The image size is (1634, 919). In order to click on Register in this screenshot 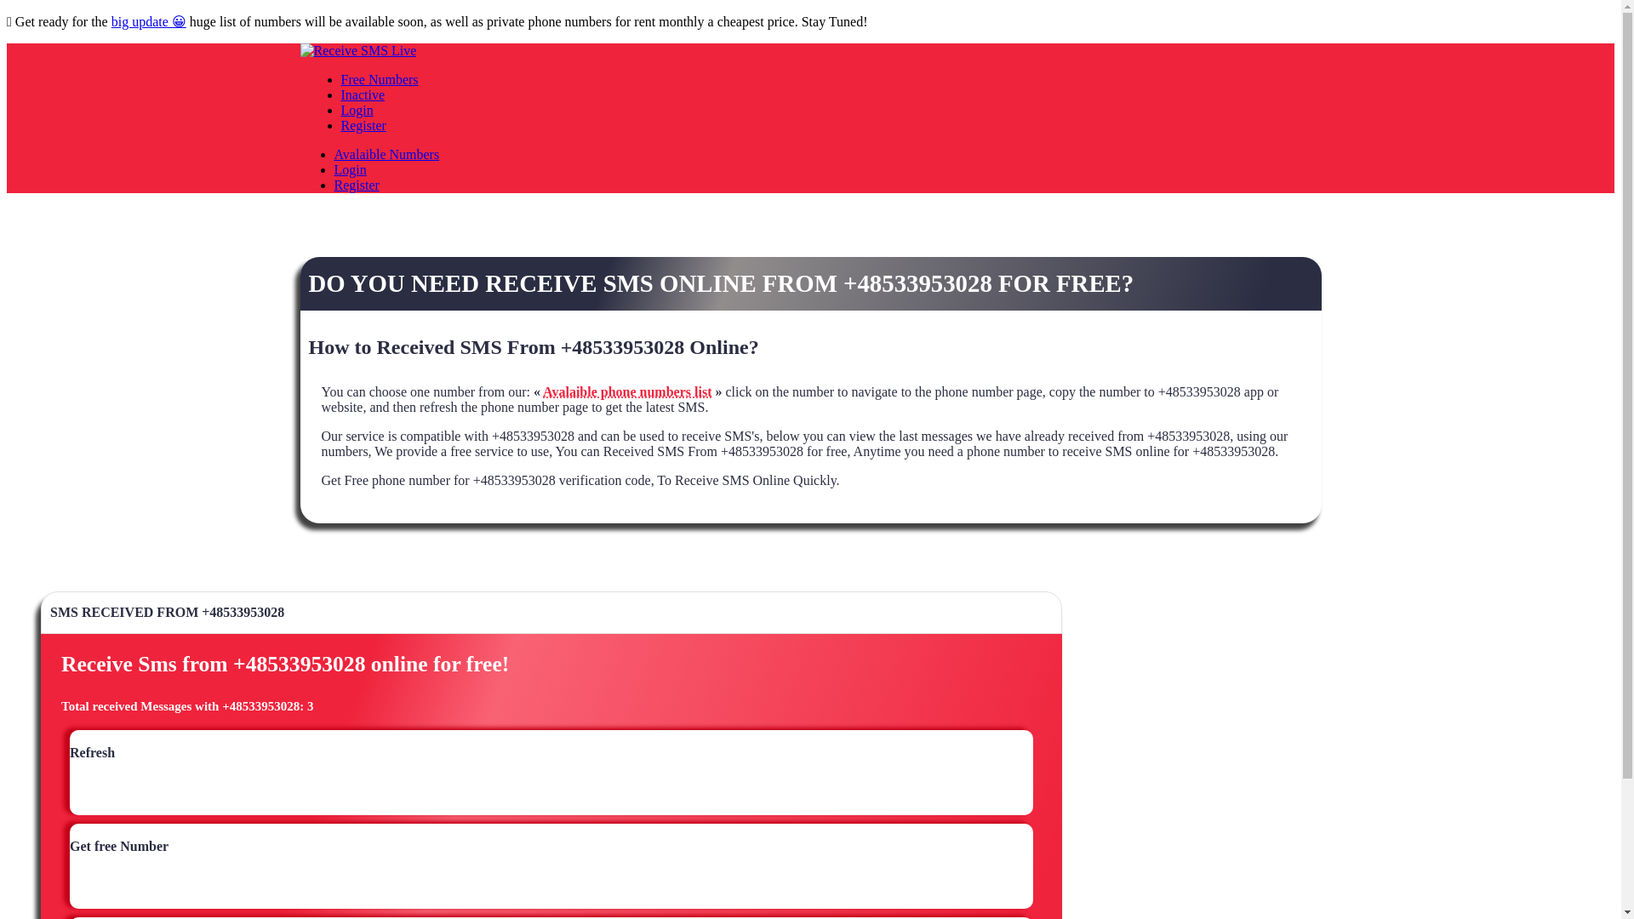, I will do `click(356, 185)`.